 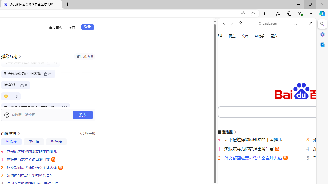 What do you see at coordinates (267, 148) in the screenshot?
I see `English (US)` at bounding box center [267, 148].